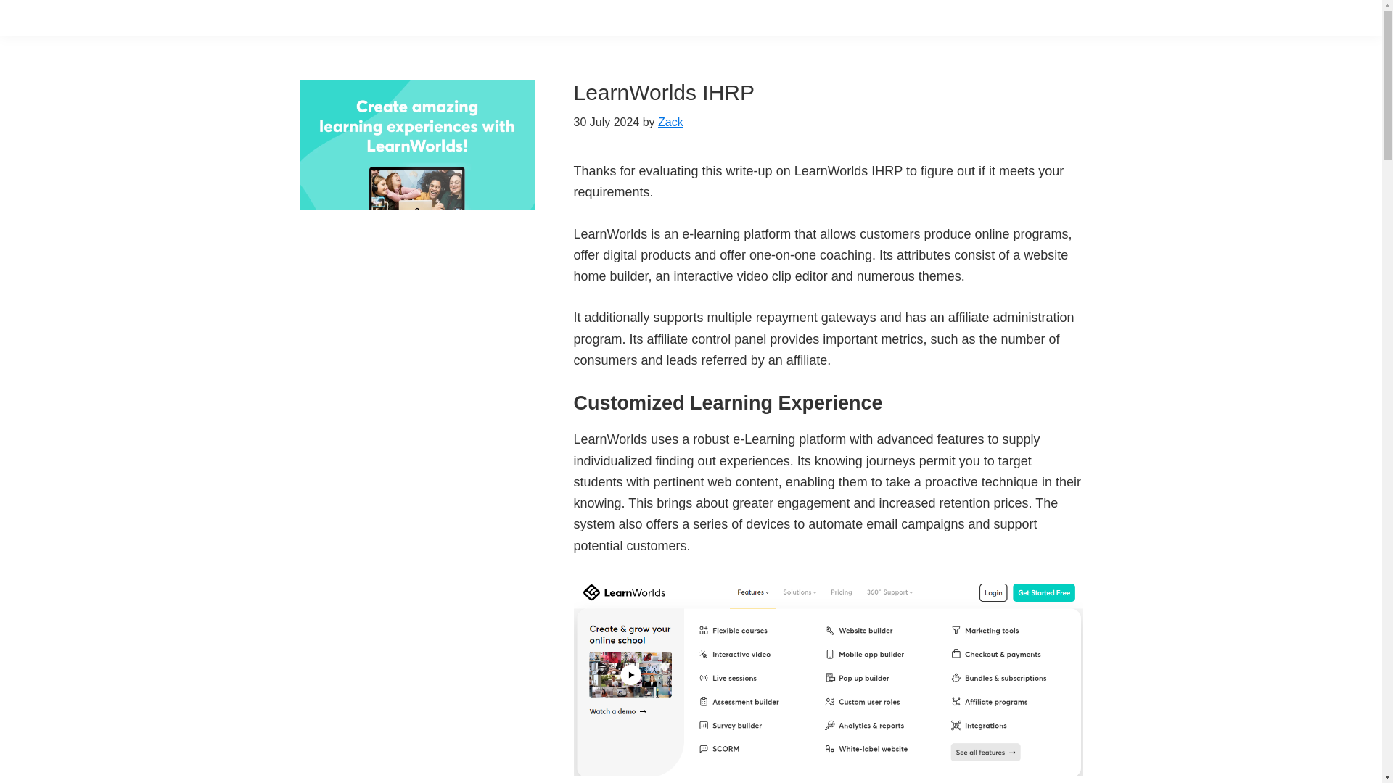 The height and width of the screenshot is (783, 1393). Describe the element at coordinates (670, 122) in the screenshot. I see `Zack` at that location.